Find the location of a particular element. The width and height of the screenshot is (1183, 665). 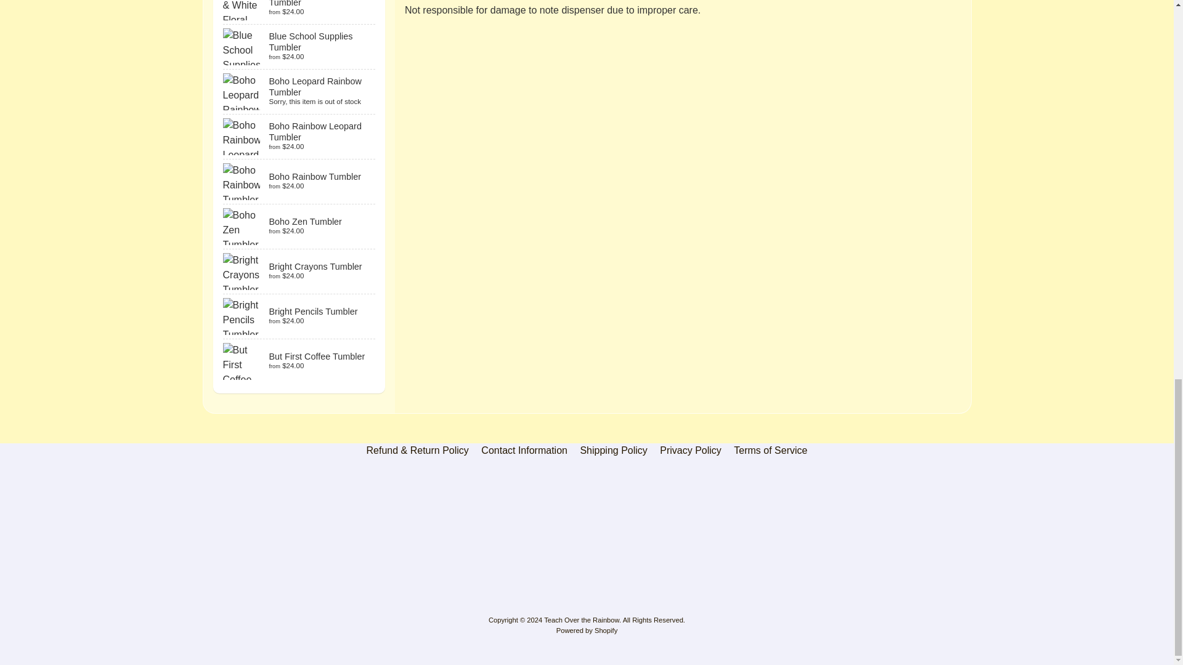

Blue School Supplies Tumbler is located at coordinates (299, 47).